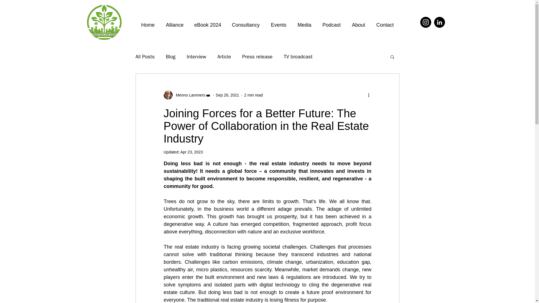  I want to click on Apr 23, 2023, so click(191, 152).